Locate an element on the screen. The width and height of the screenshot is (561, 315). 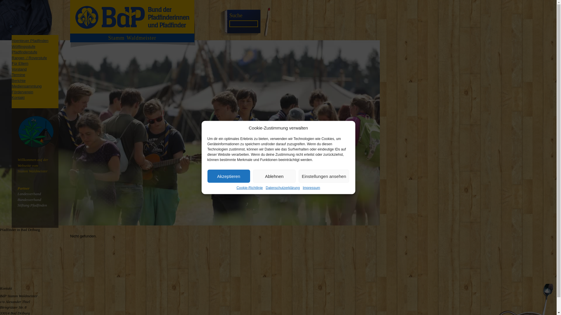
Query search is located at coordinates (236, 15).